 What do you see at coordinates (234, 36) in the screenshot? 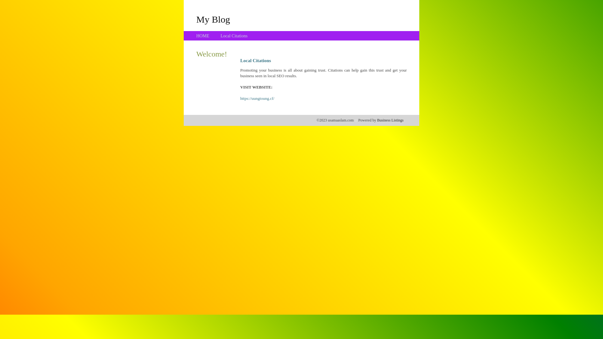
I see `Local Citations` at bounding box center [234, 36].